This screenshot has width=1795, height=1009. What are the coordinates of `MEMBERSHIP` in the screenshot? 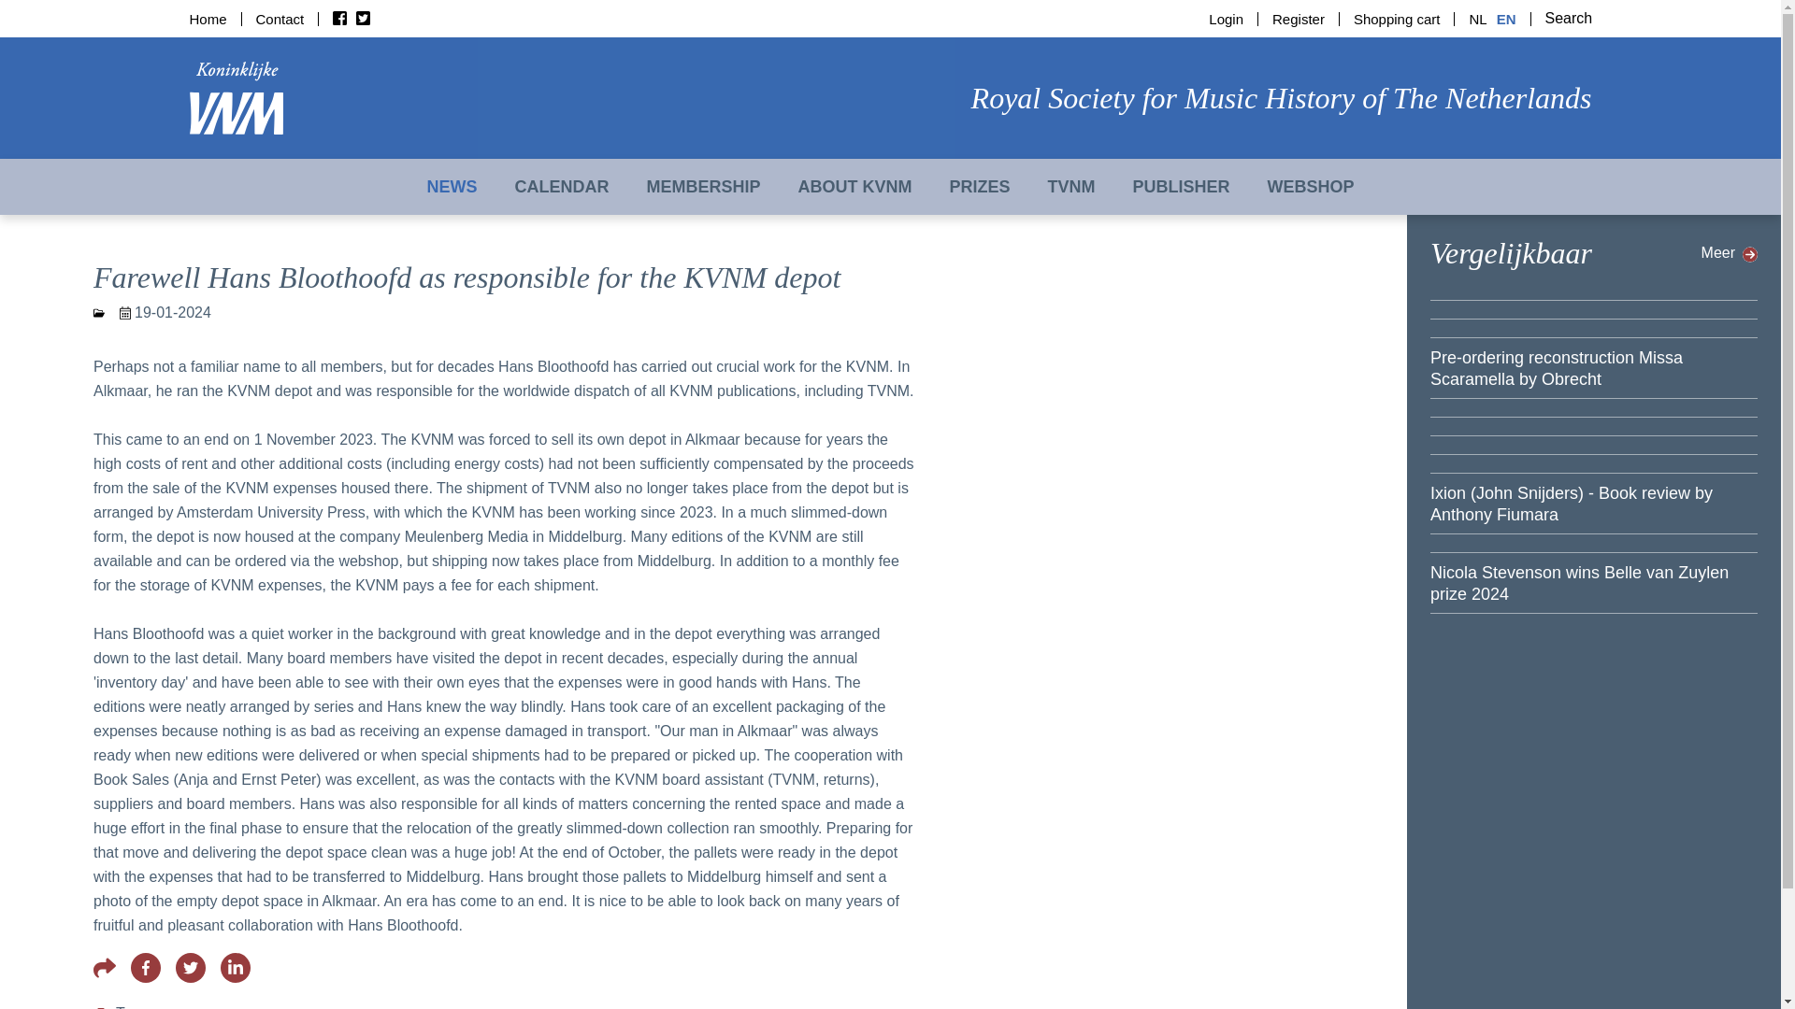 It's located at (703, 187).